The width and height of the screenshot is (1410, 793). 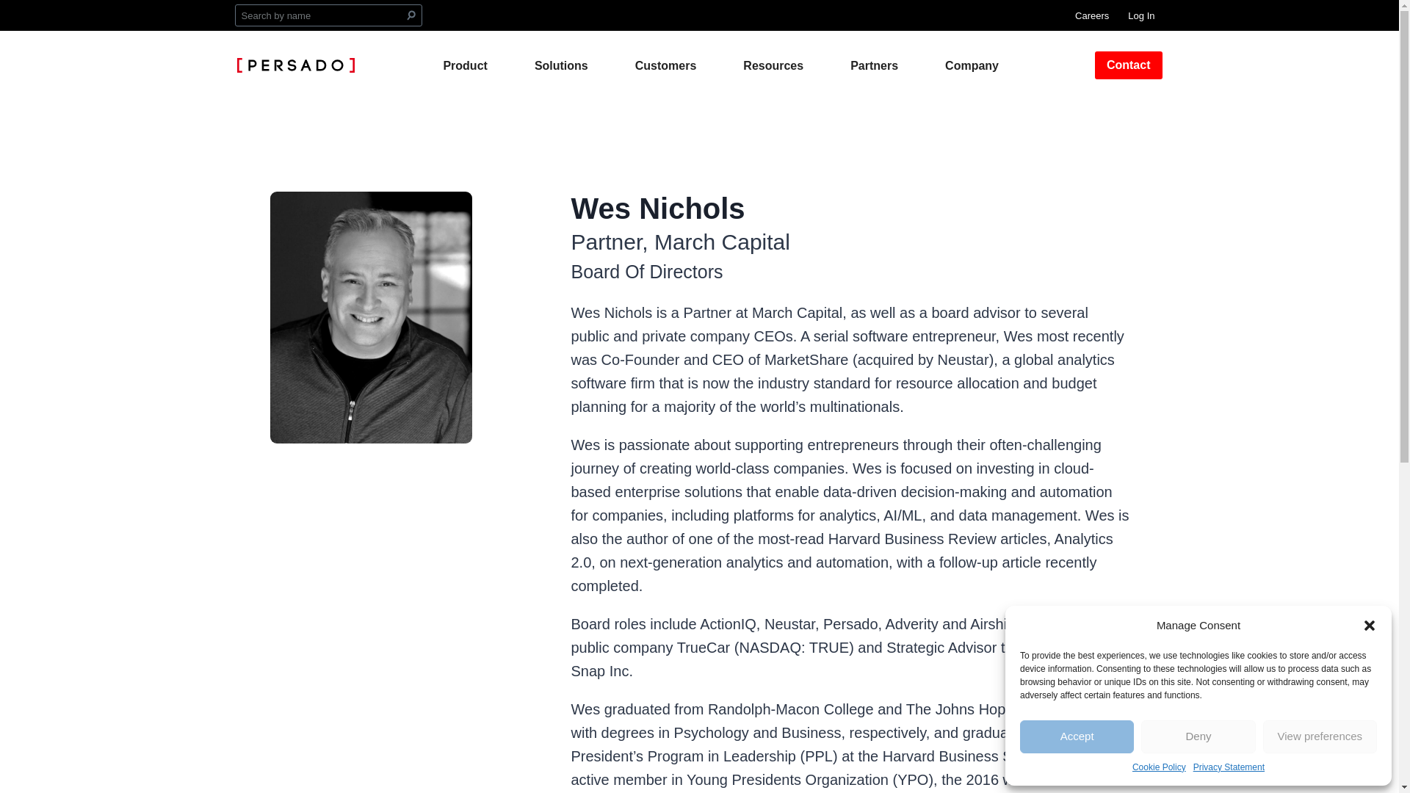 I want to click on Careers, so click(x=1091, y=15).